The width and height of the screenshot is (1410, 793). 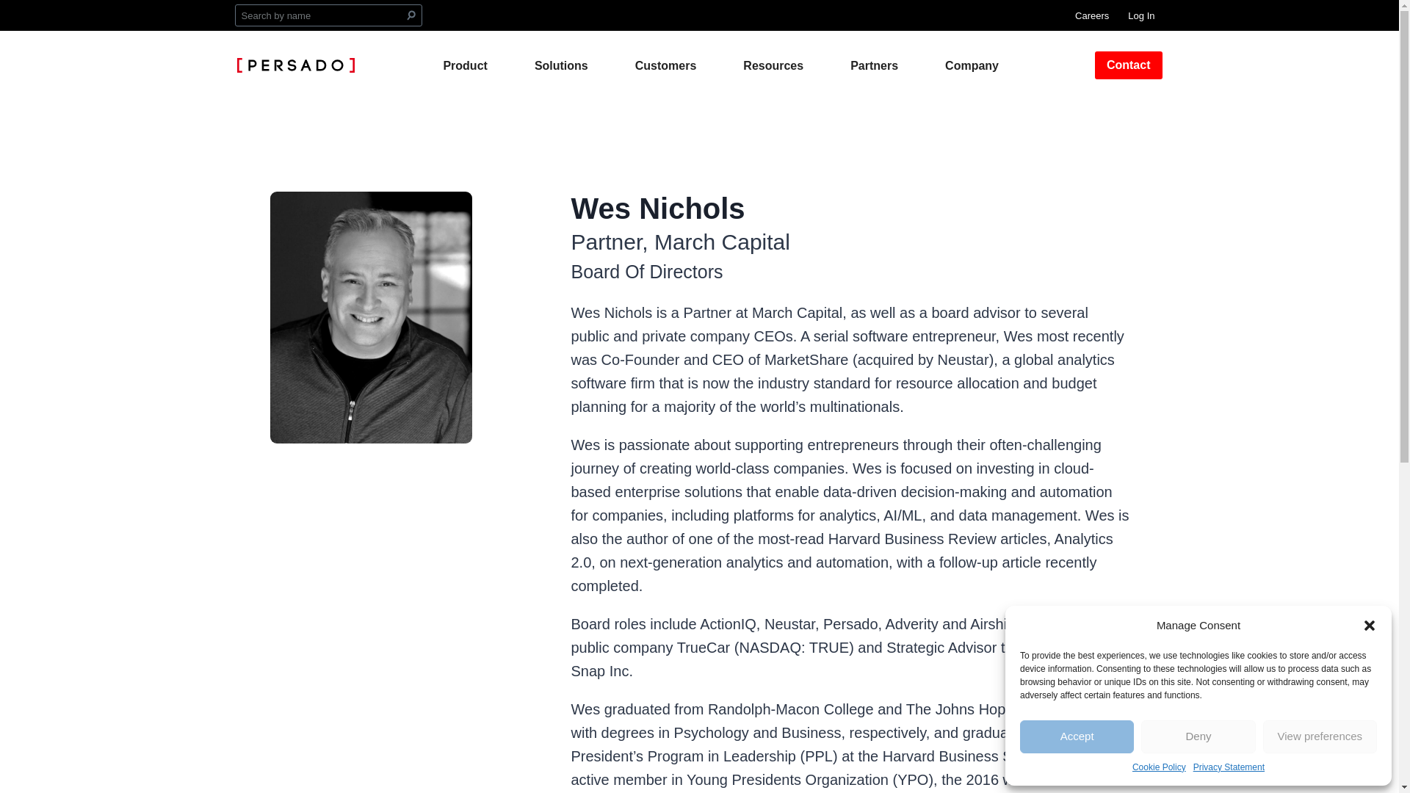 I want to click on Careers, so click(x=1091, y=15).